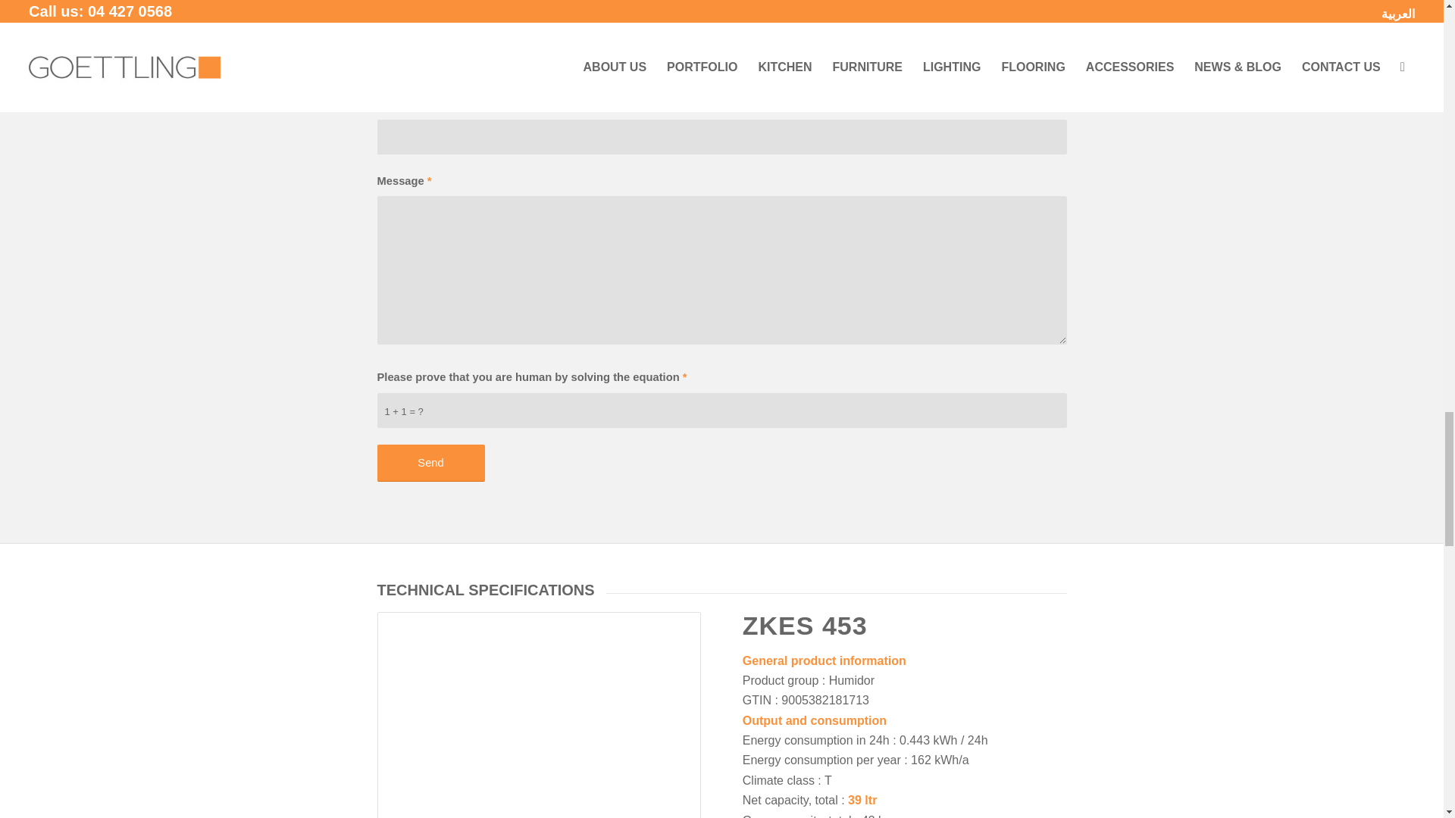  What do you see at coordinates (540, 718) in the screenshot?
I see `ZKes 453` at bounding box center [540, 718].